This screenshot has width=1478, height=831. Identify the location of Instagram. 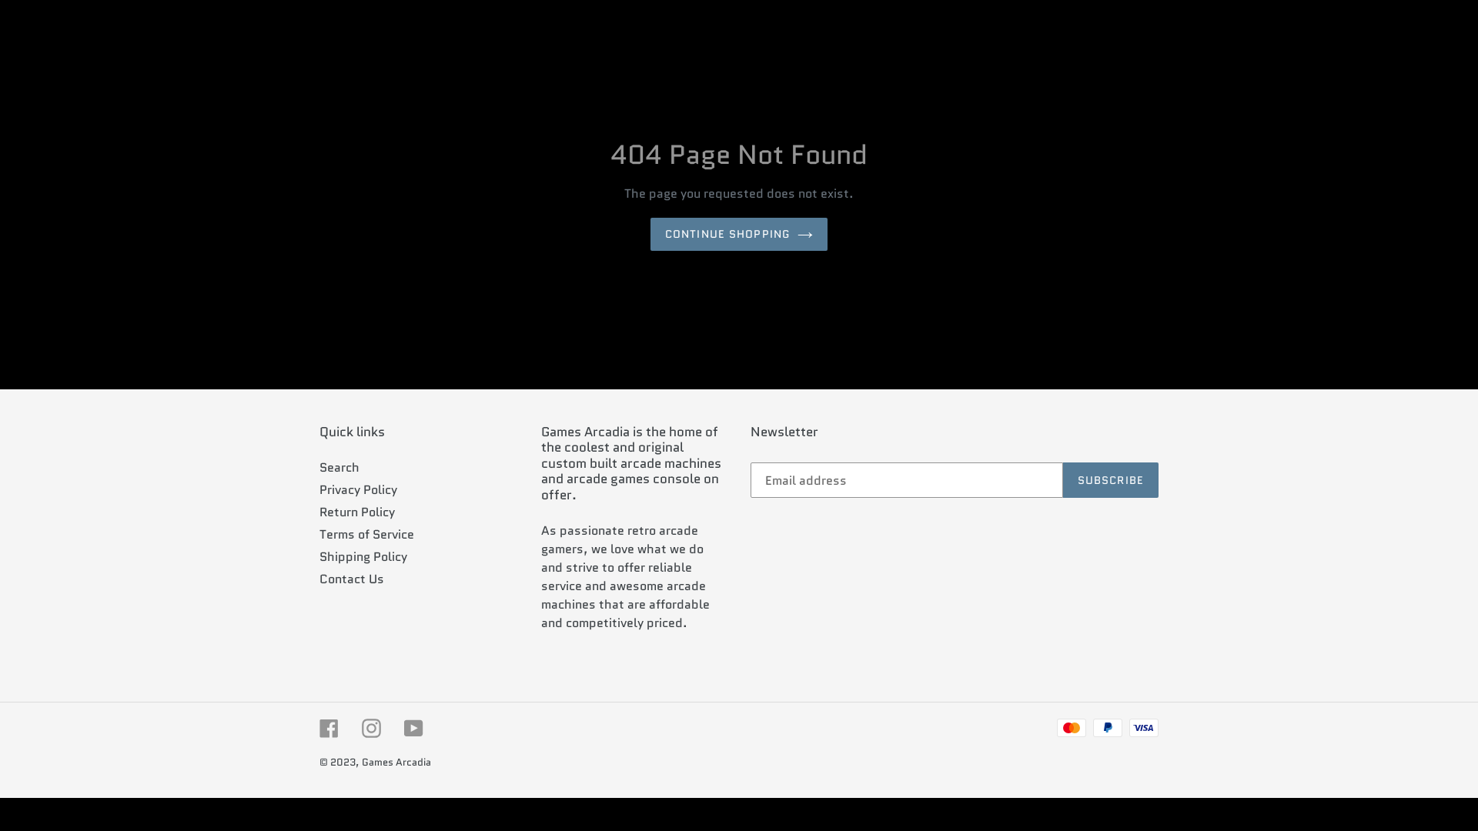
(371, 728).